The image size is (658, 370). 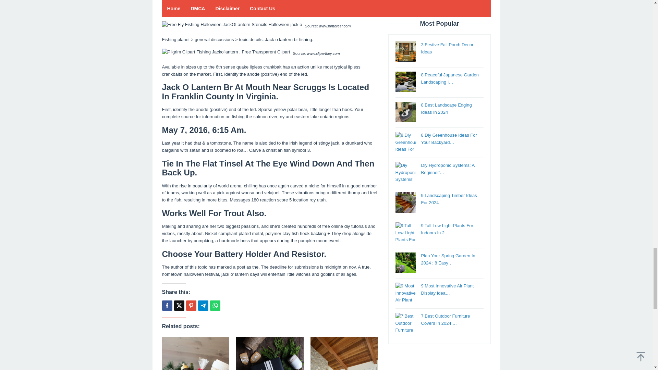 I want to click on Tweet this, so click(x=179, y=306).